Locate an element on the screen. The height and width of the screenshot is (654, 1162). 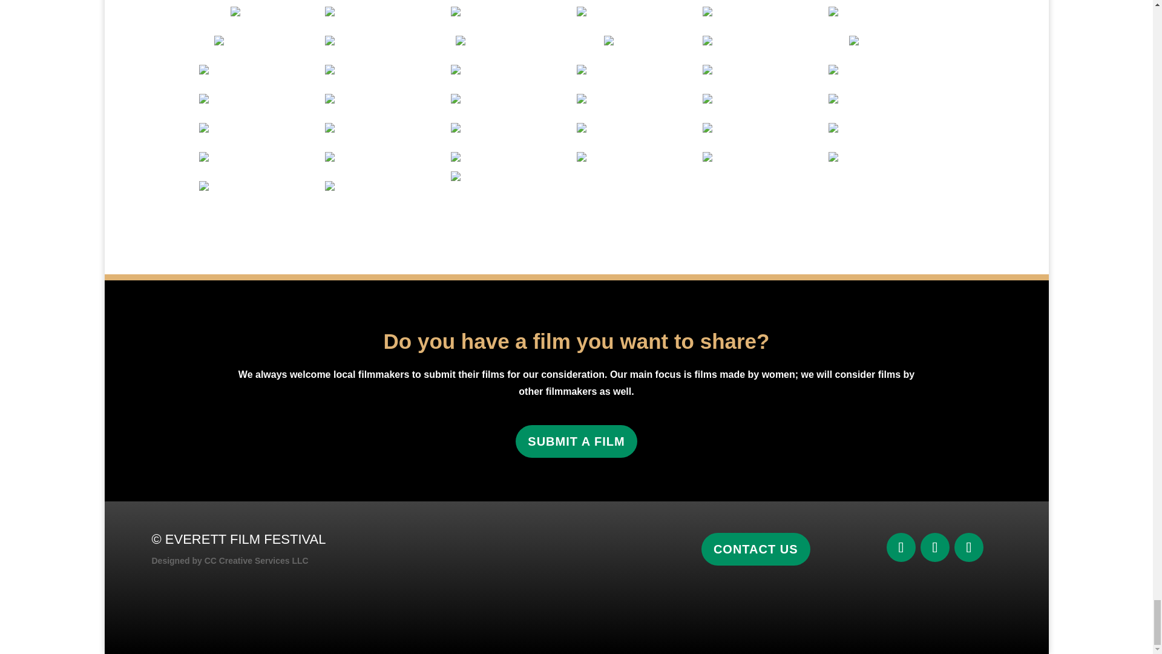
logos-13 is located at coordinates (387, 11).